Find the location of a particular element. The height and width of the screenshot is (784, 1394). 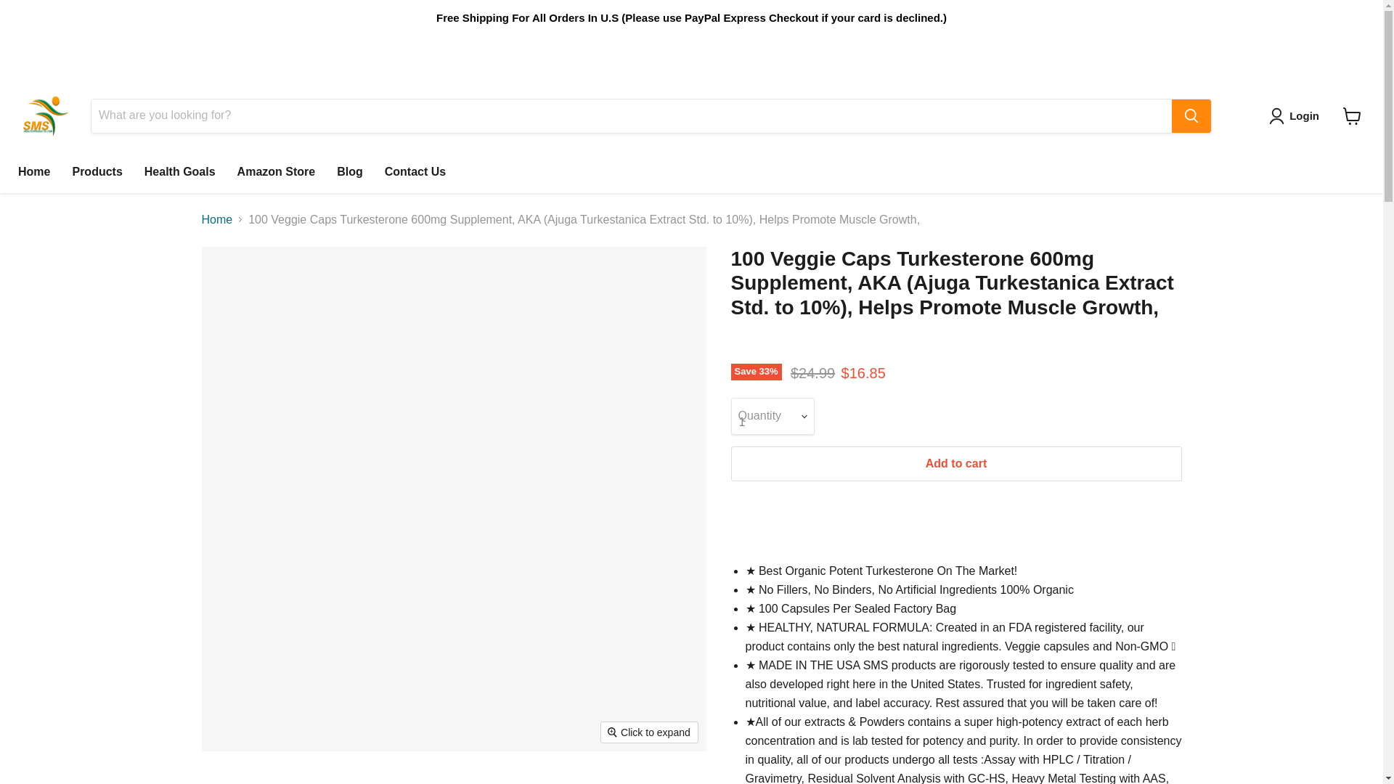

Find us on Instagram is located at coordinates (1117, 54).